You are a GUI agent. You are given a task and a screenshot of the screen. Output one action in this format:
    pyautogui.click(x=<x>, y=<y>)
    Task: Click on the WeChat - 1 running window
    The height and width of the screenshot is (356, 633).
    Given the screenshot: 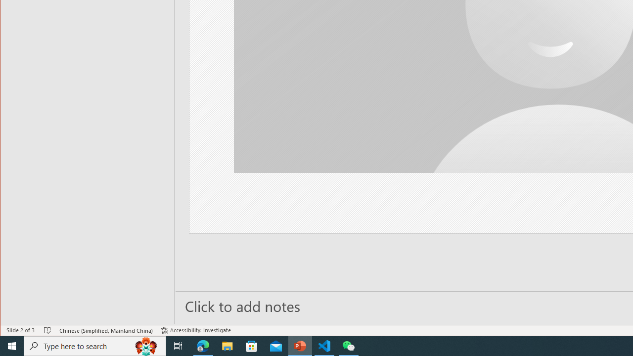 What is the action you would take?
    pyautogui.click(x=348, y=346)
    